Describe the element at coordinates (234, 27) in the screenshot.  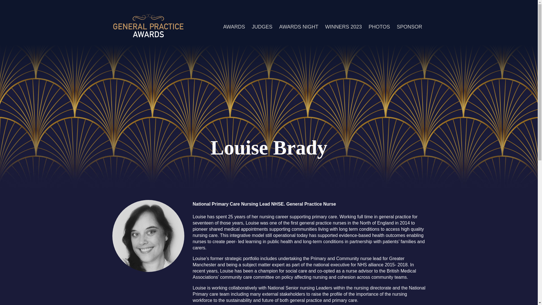
I see `AWARDS` at that location.